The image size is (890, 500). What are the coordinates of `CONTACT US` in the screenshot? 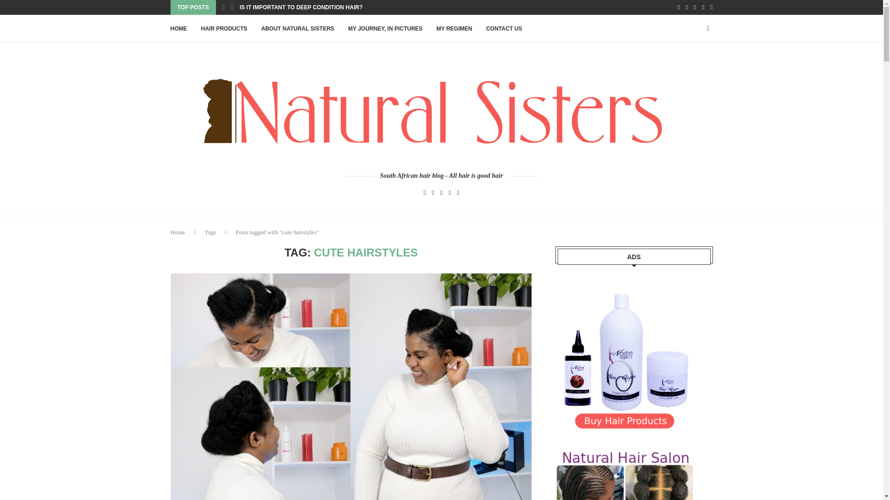 It's located at (504, 29).